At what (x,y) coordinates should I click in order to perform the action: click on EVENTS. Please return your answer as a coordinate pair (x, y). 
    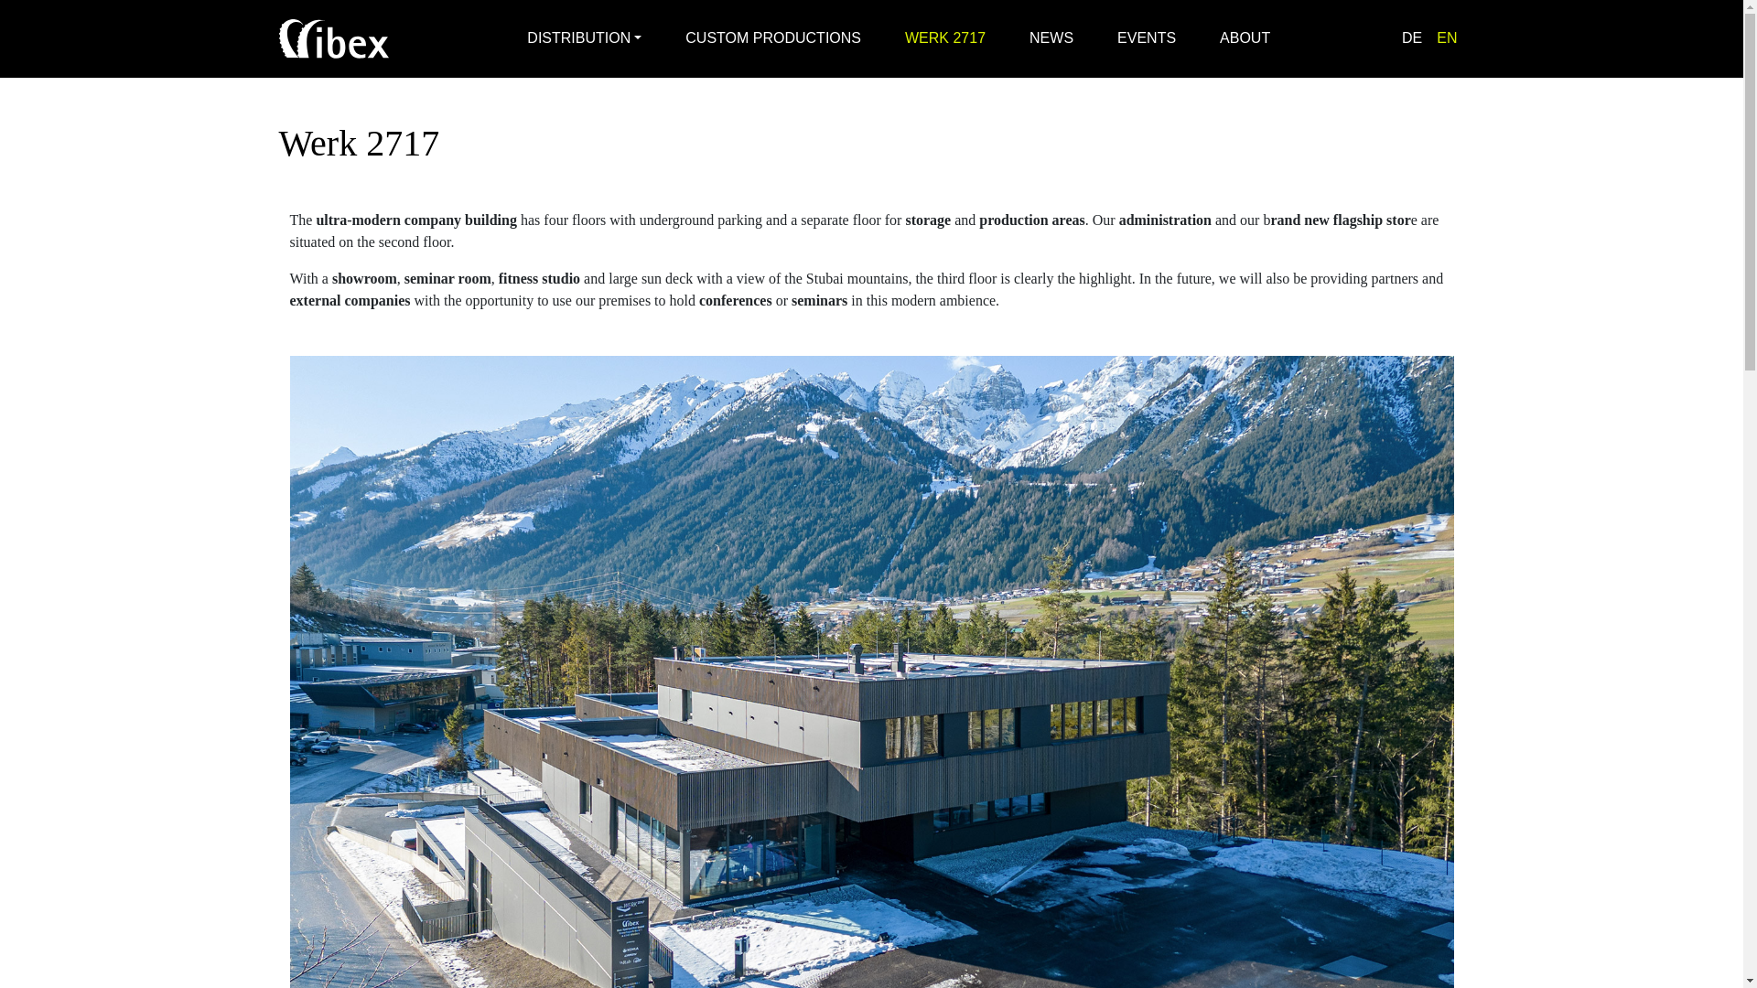
    Looking at the image, I should click on (1146, 38).